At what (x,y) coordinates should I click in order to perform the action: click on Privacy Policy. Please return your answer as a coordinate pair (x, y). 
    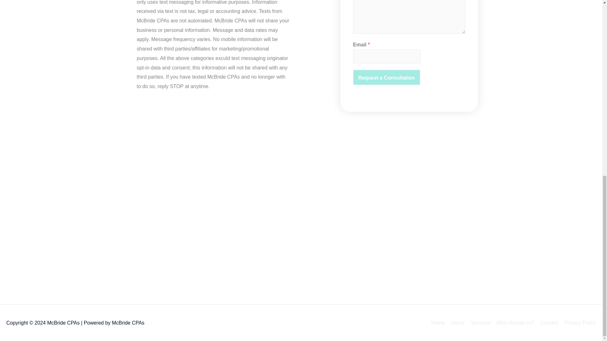
    Looking at the image, I should click on (577, 323).